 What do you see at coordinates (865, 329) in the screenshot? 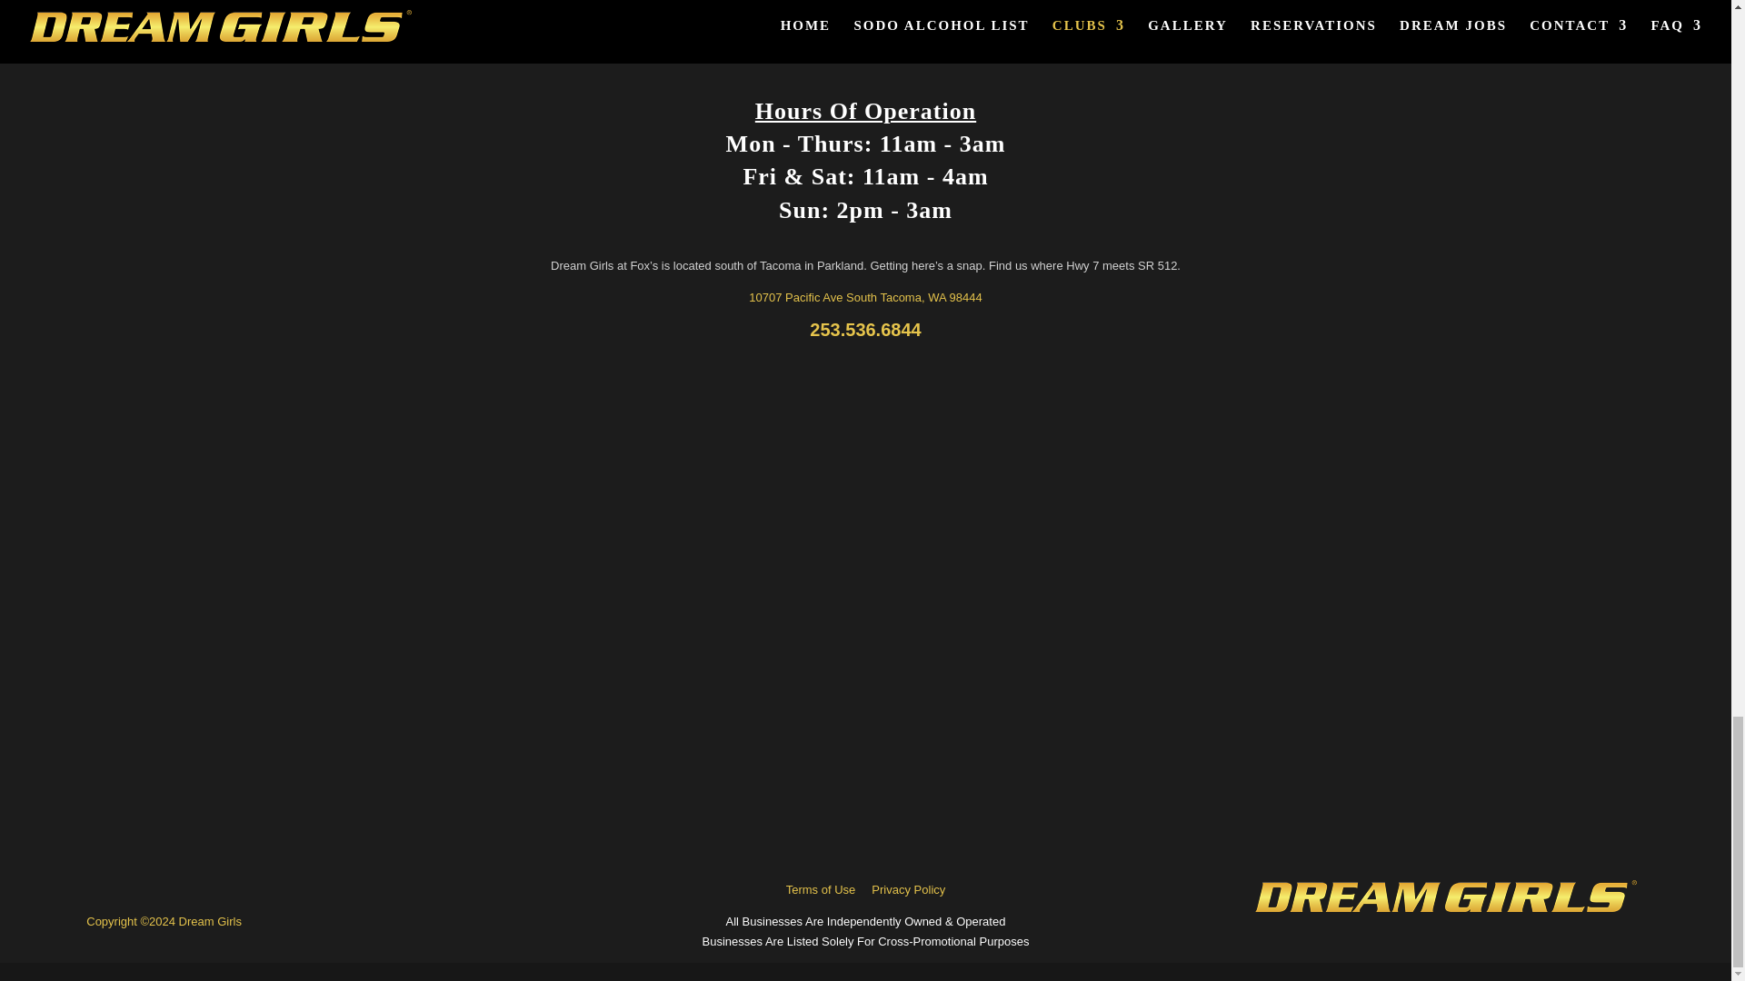
I see `253.536.6844` at bounding box center [865, 329].